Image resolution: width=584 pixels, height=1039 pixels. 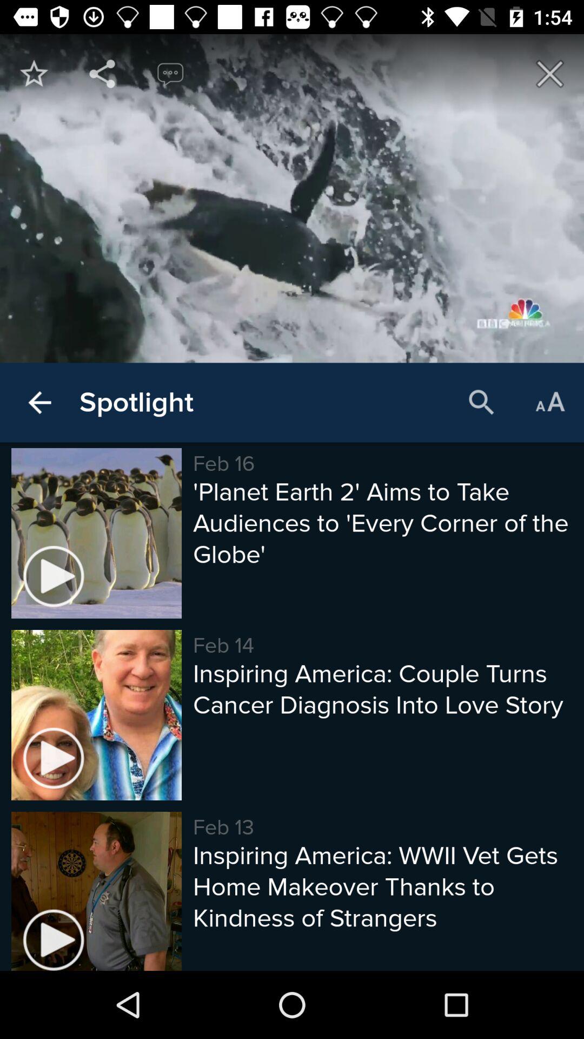 I want to click on turn off item next to spotlight item, so click(x=39, y=403).